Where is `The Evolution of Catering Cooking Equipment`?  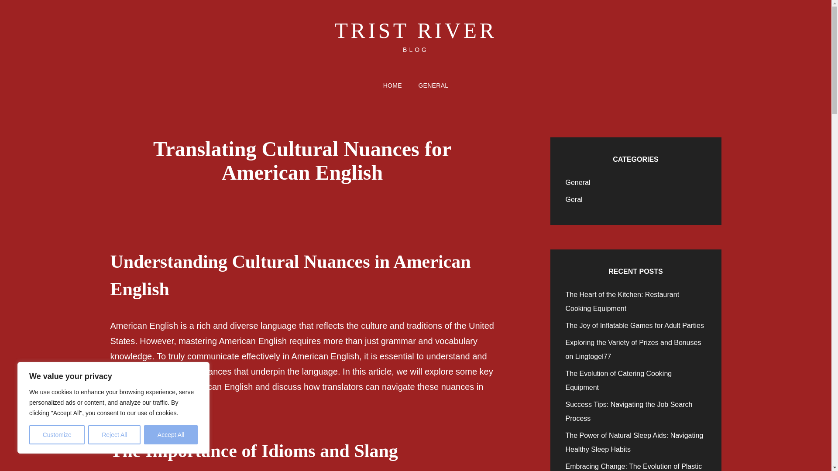 The Evolution of Catering Cooking Equipment is located at coordinates (619, 380).